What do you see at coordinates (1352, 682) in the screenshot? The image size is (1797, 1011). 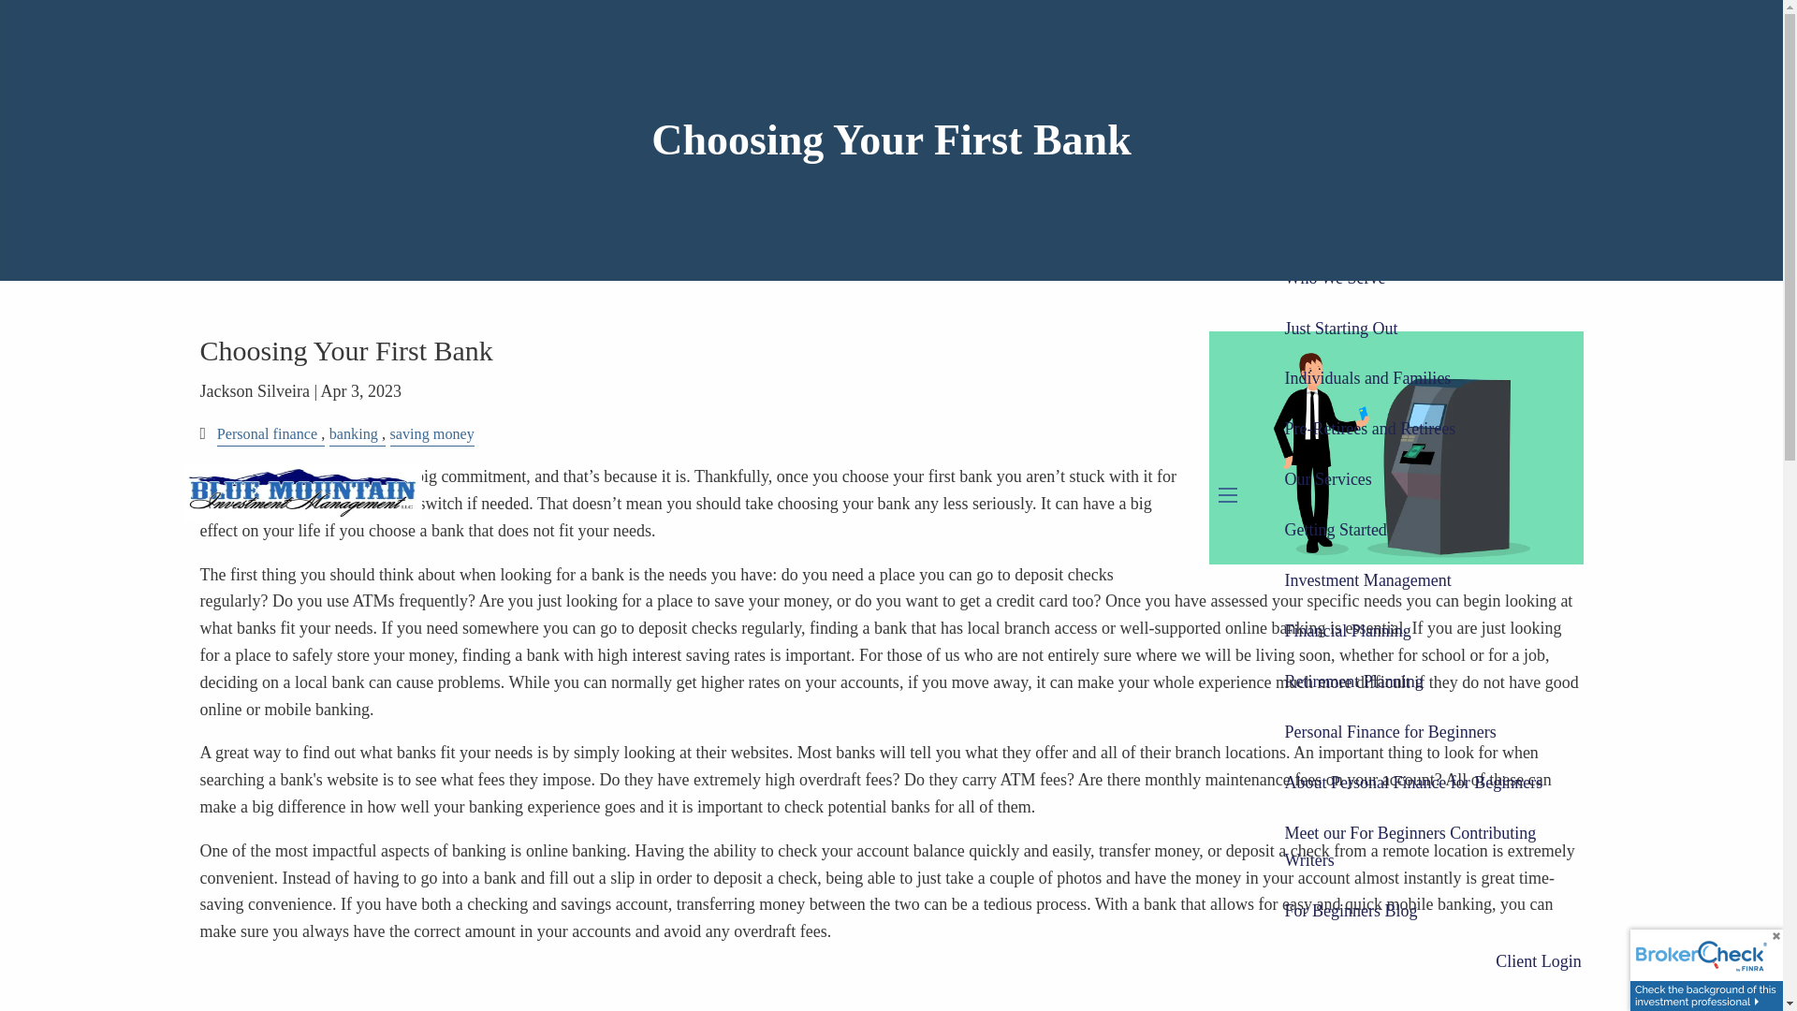 I see `Retirement Planning` at bounding box center [1352, 682].